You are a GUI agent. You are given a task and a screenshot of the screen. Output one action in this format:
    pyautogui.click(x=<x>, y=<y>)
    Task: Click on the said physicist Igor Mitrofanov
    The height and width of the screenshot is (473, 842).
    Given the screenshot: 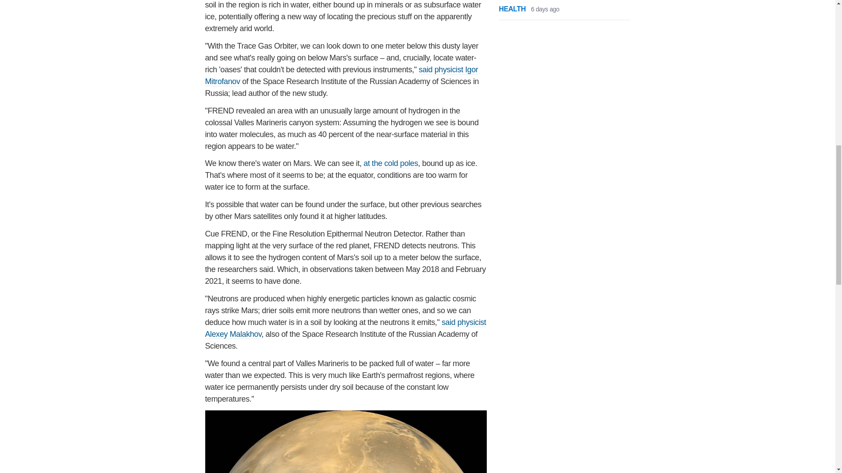 What is the action you would take?
    pyautogui.click(x=342, y=75)
    